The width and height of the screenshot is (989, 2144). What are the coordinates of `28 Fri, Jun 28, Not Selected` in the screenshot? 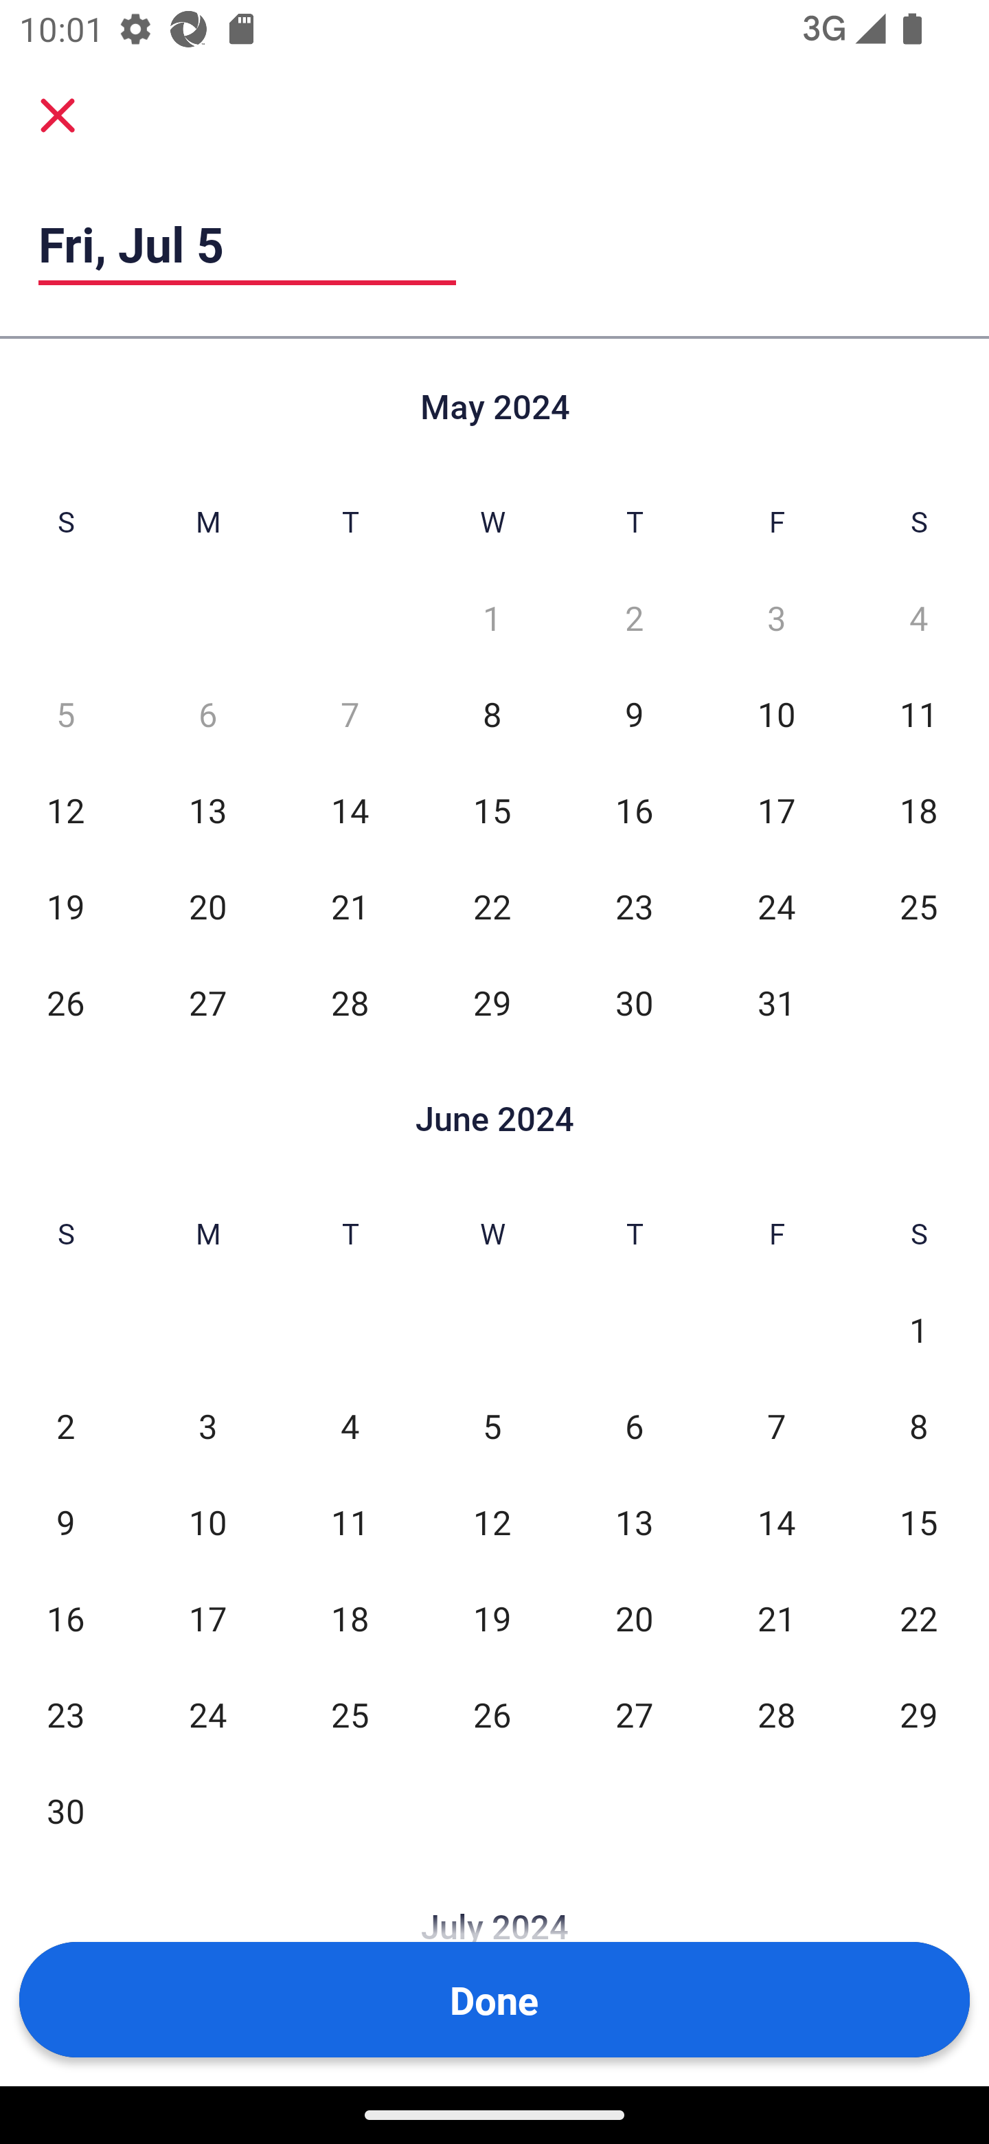 It's located at (776, 1714).